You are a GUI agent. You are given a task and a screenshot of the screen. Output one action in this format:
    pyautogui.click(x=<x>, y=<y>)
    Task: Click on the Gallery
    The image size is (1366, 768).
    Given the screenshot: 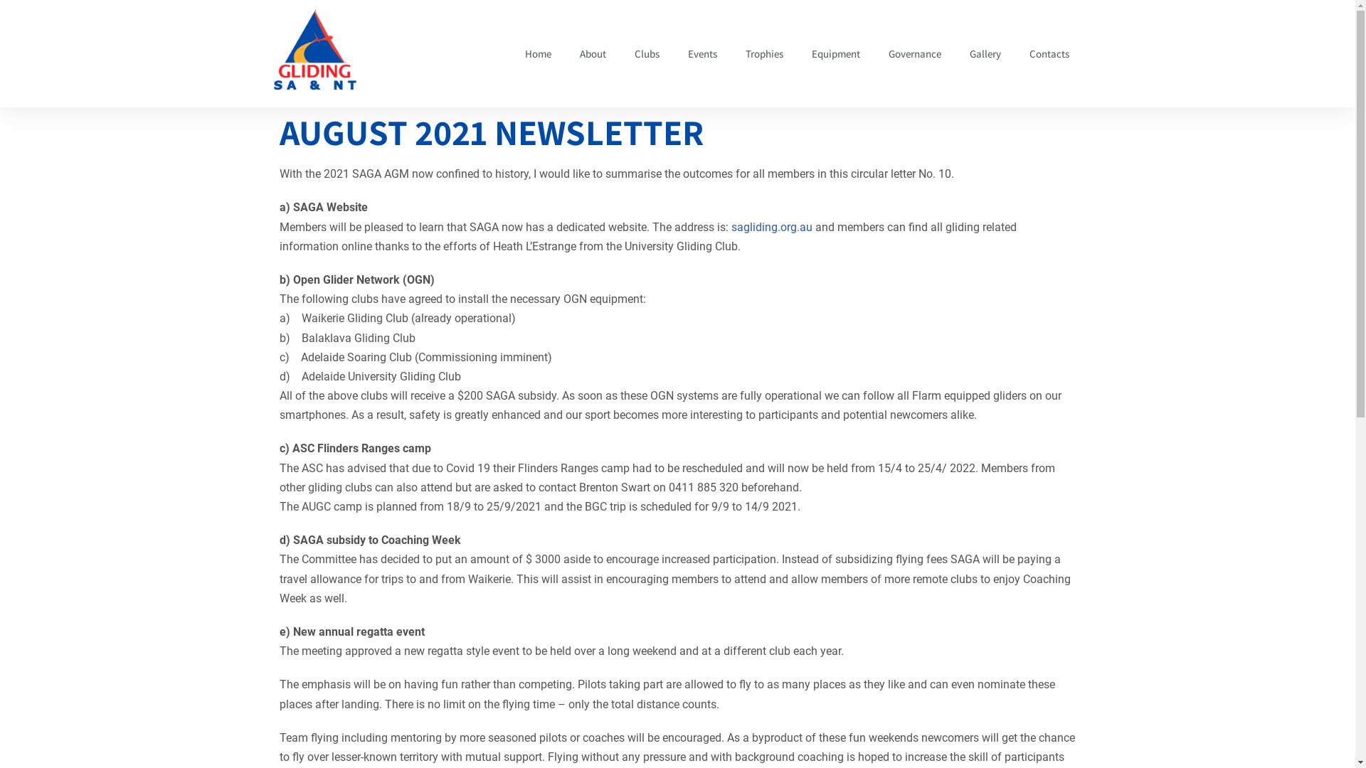 What is the action you would take?
    pyautogui.click(x=985, y=54)
    